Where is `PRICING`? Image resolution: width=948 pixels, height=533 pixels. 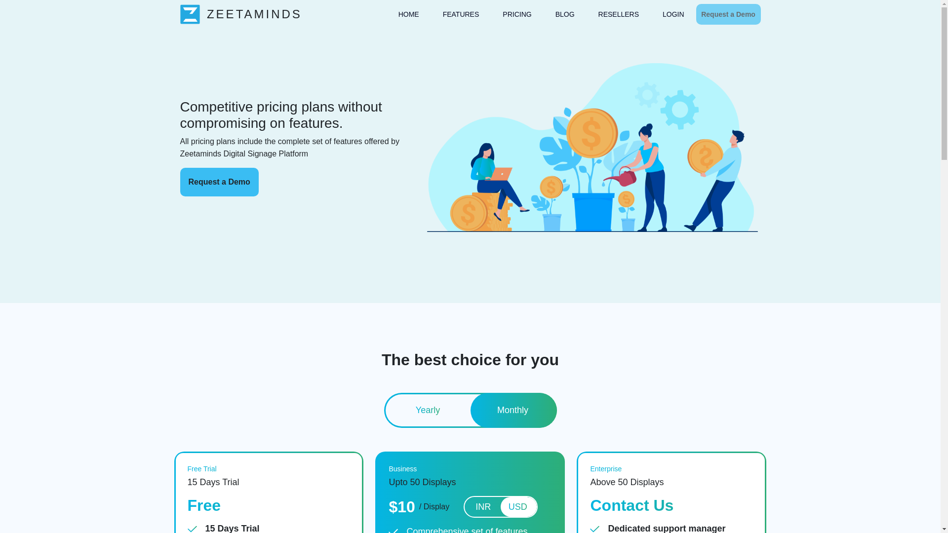 PRICING is located at coordinates (516, 15).